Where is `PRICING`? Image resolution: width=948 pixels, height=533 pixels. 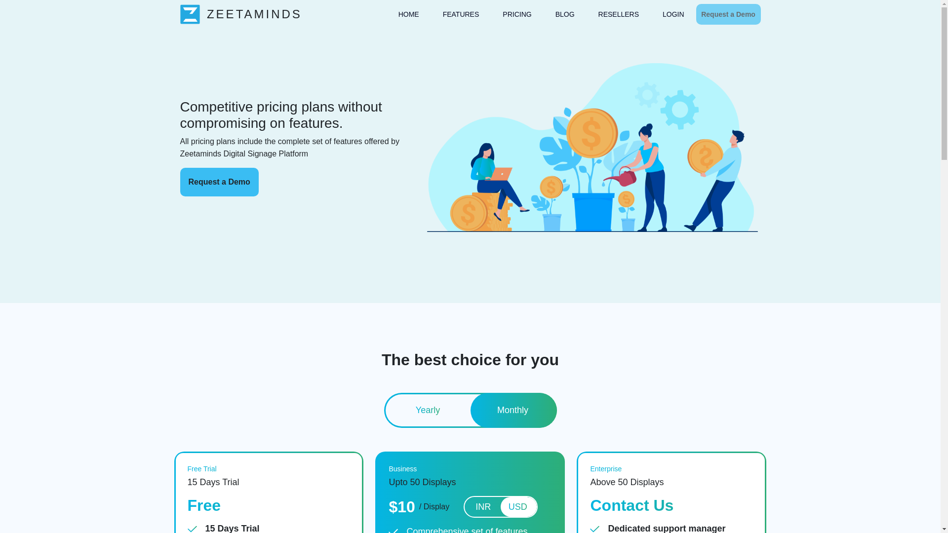 PRICING is located at coordinates (516, 15).